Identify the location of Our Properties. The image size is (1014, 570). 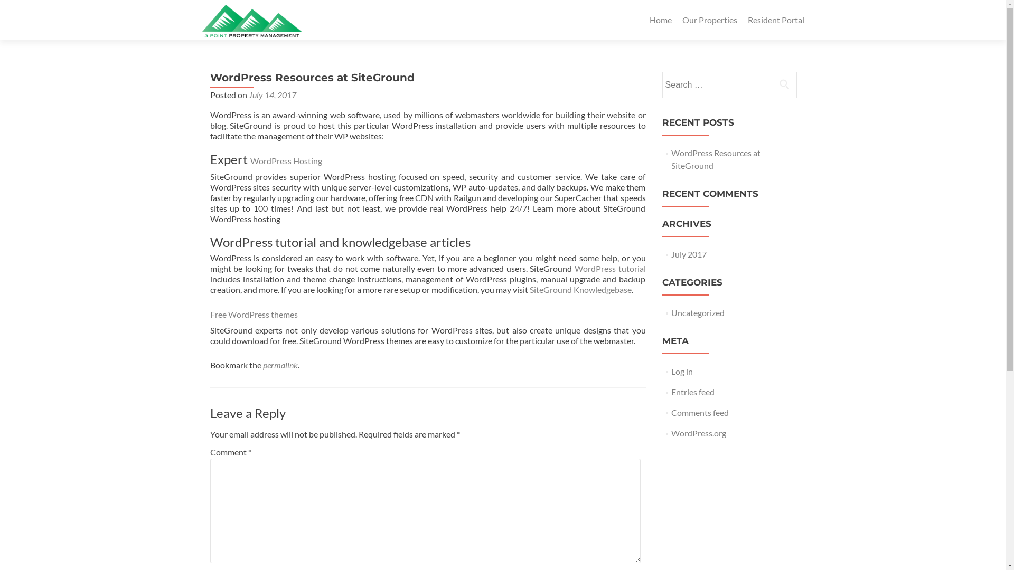
(710, 20).